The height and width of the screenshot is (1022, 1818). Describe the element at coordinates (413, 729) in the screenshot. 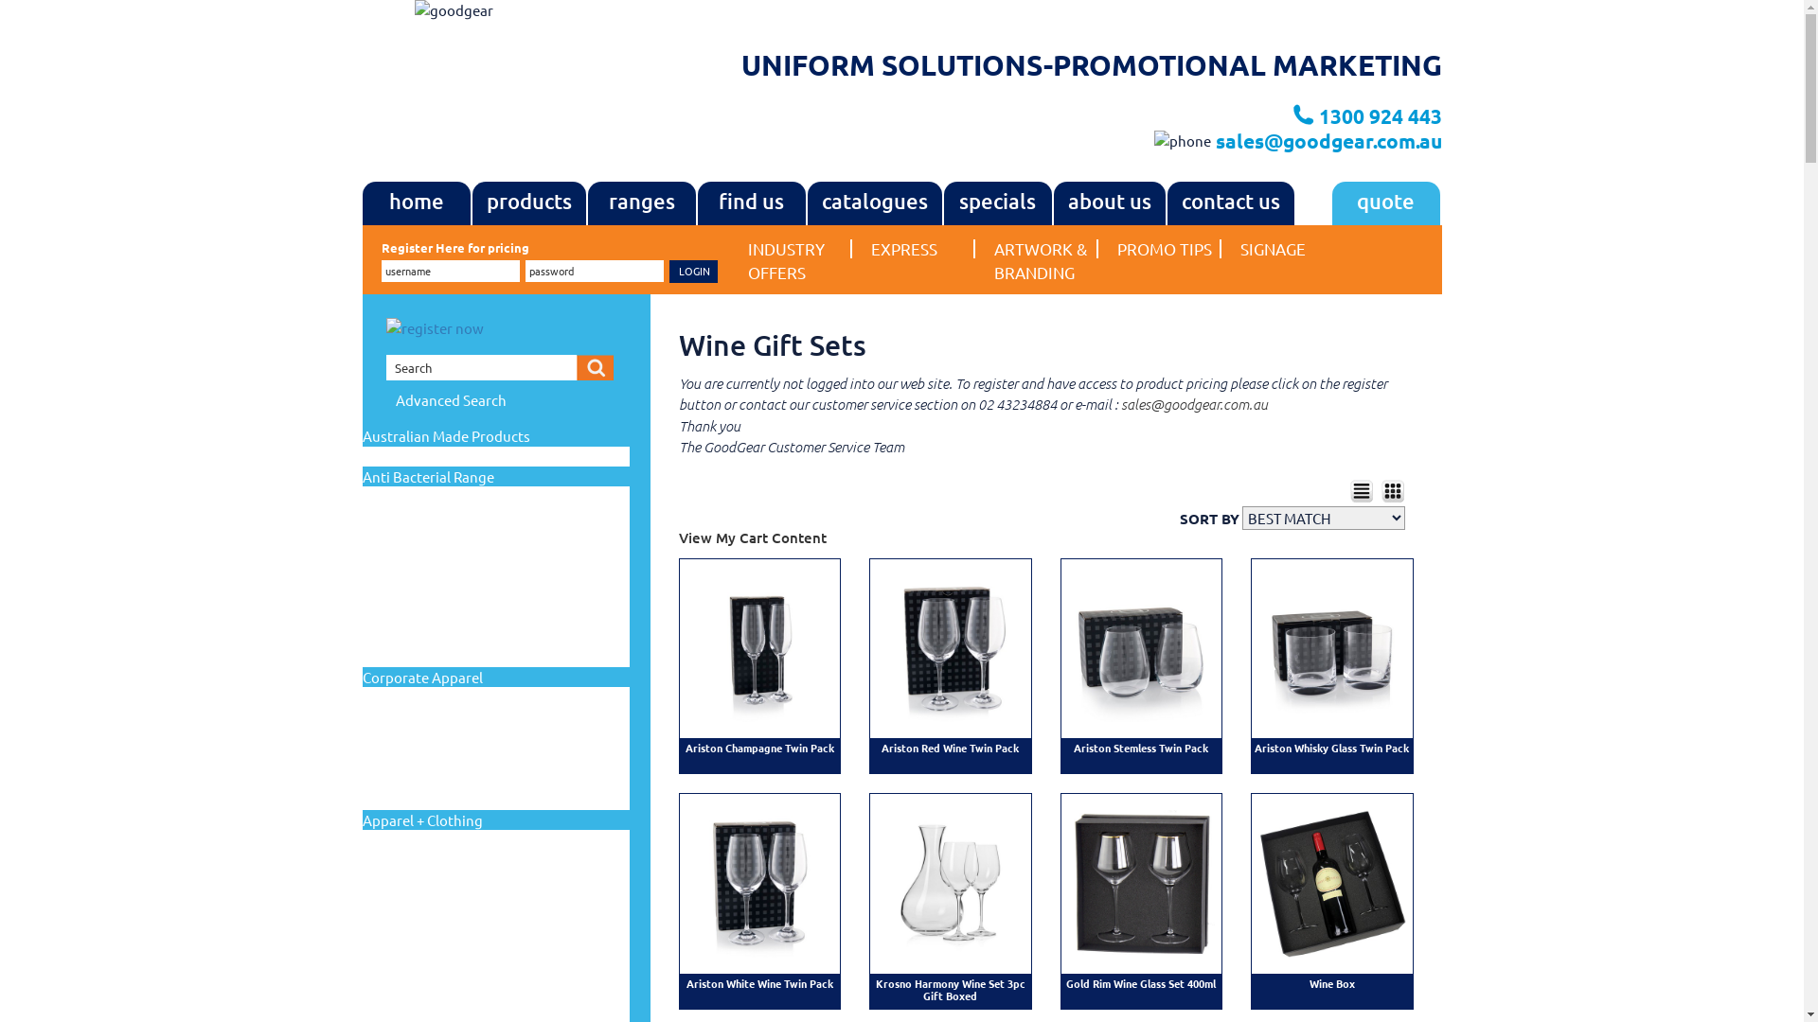

I see `Corporate Shorts` at that location.